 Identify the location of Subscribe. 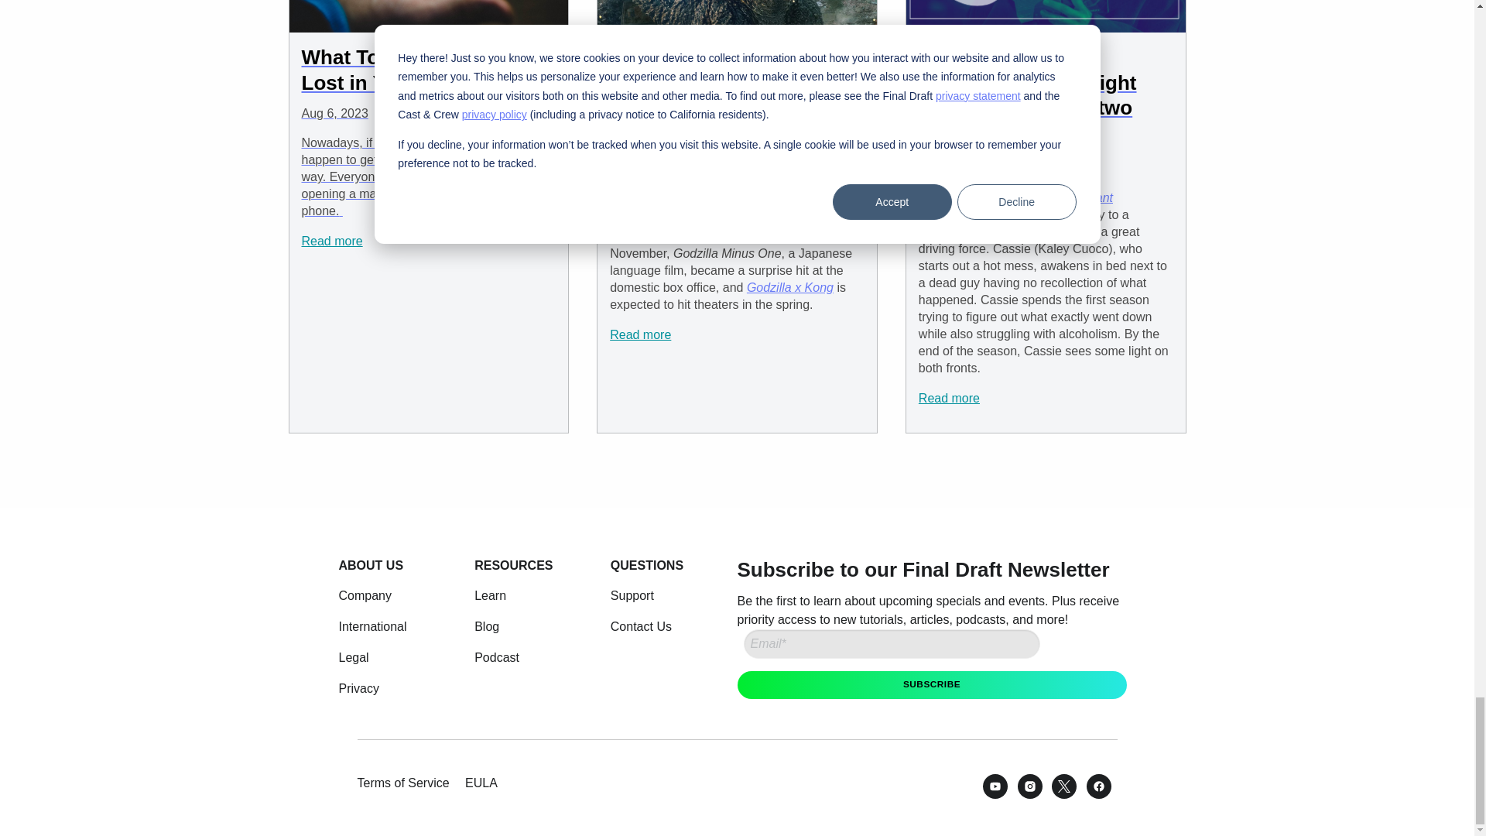
(932, 684).